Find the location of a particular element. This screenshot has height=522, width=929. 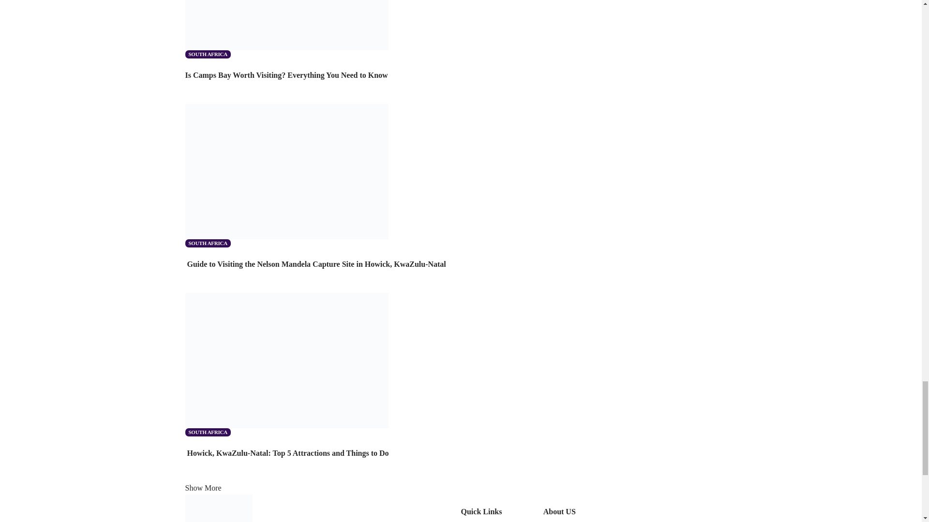

Is Camps Bay Worth Visiting? Everything You Need to Know 5 is located at coordinates (286, 25).